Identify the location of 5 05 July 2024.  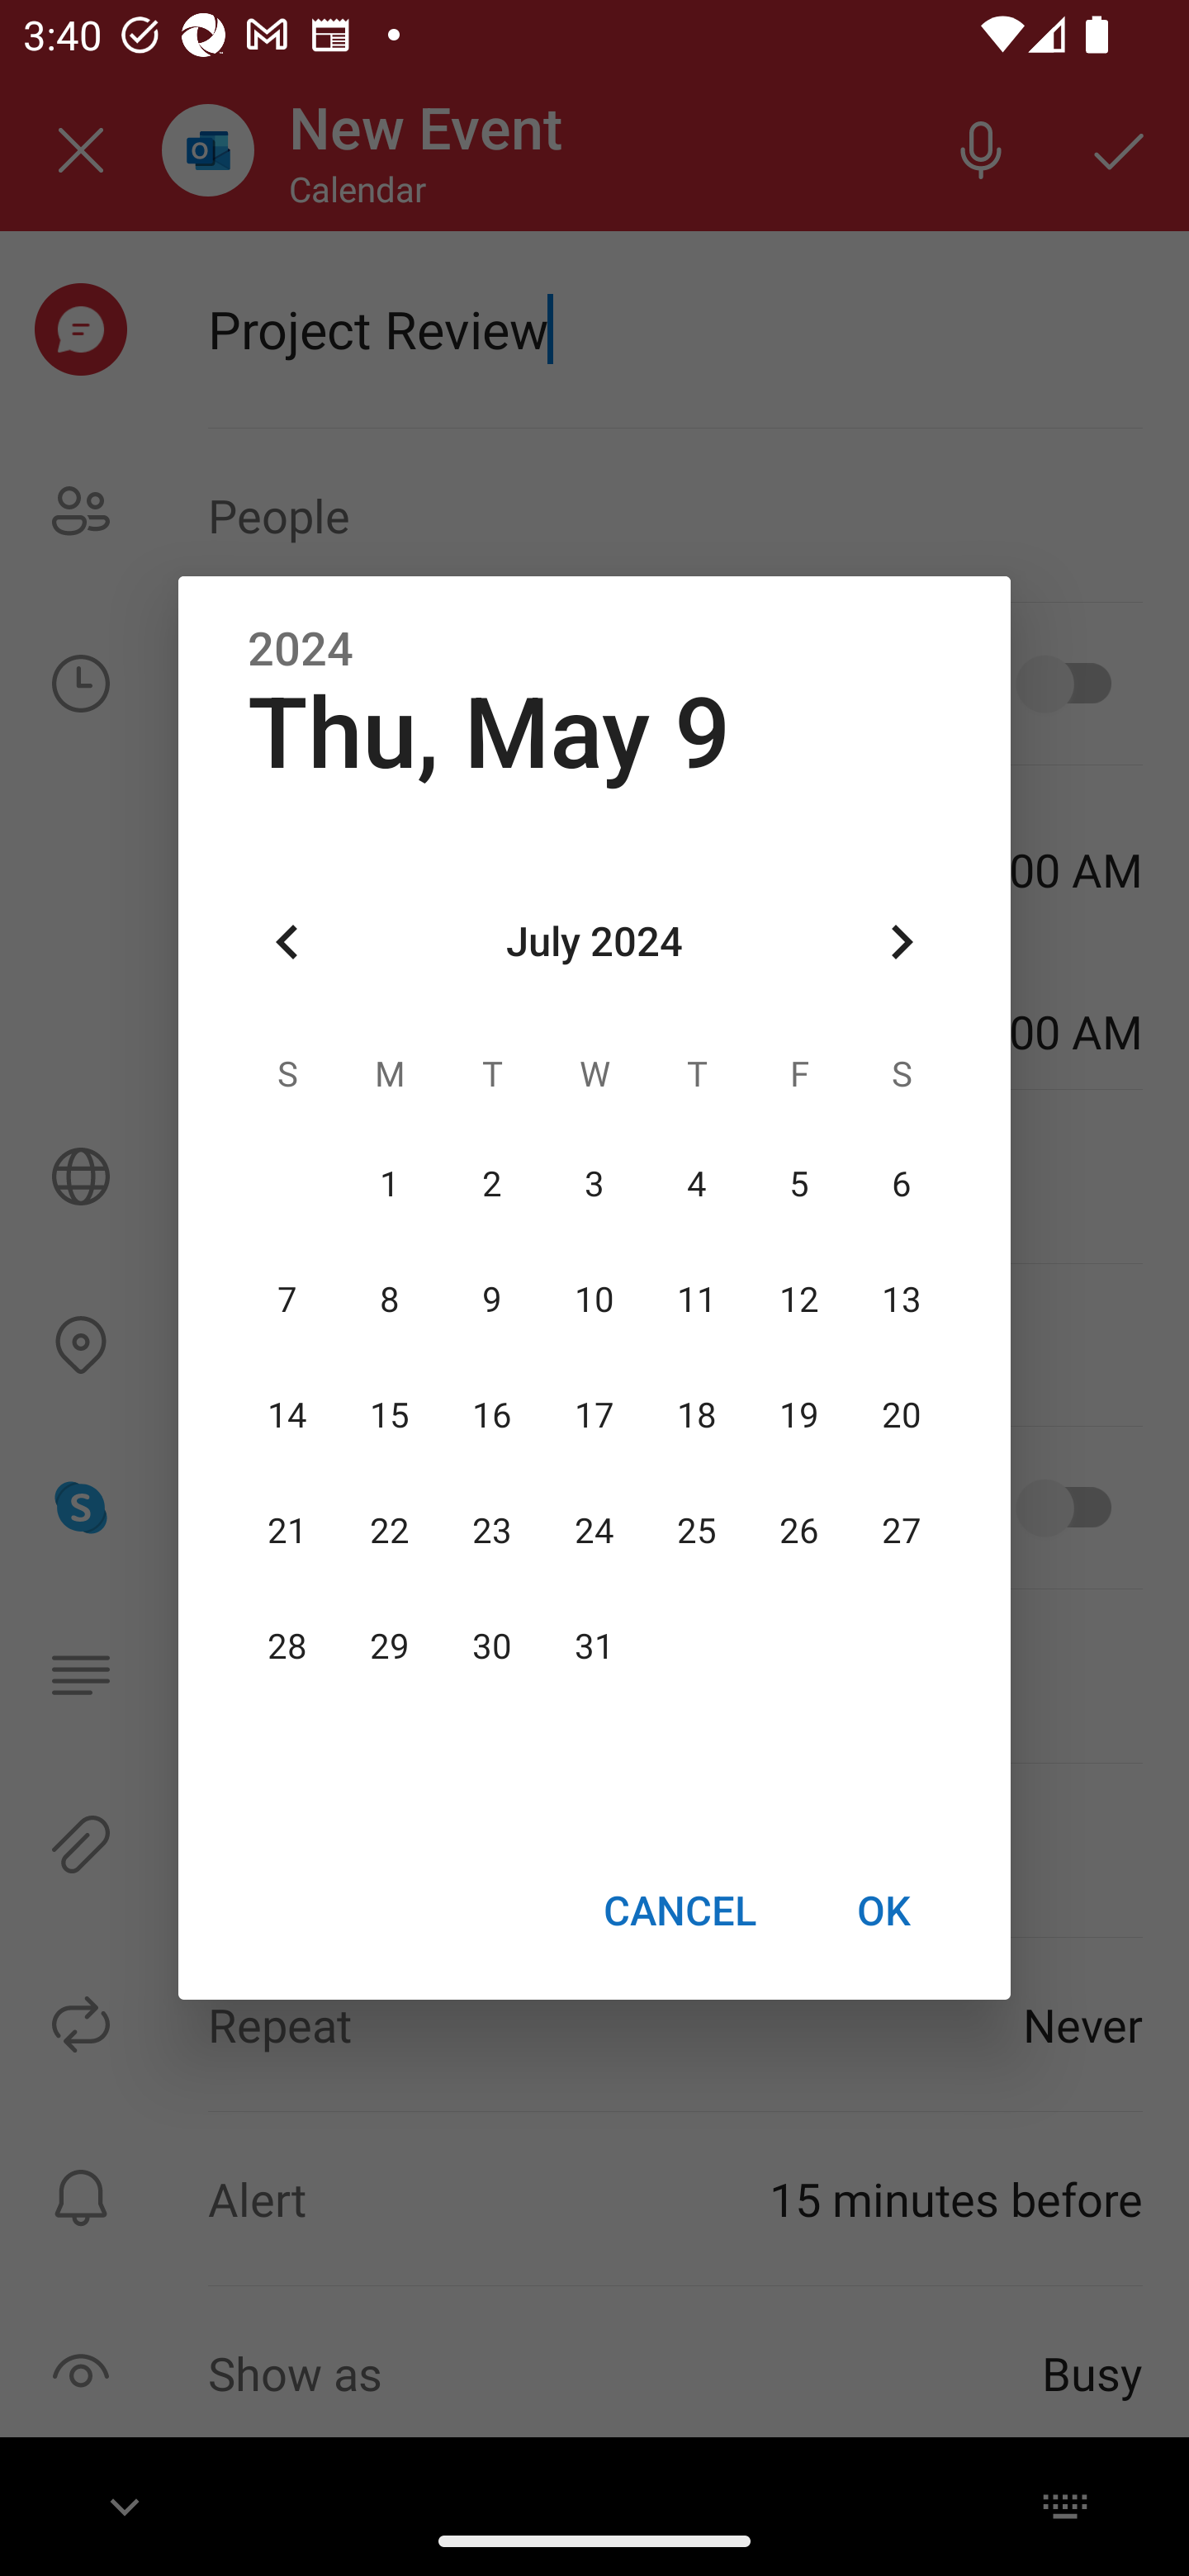
(798, 1184).